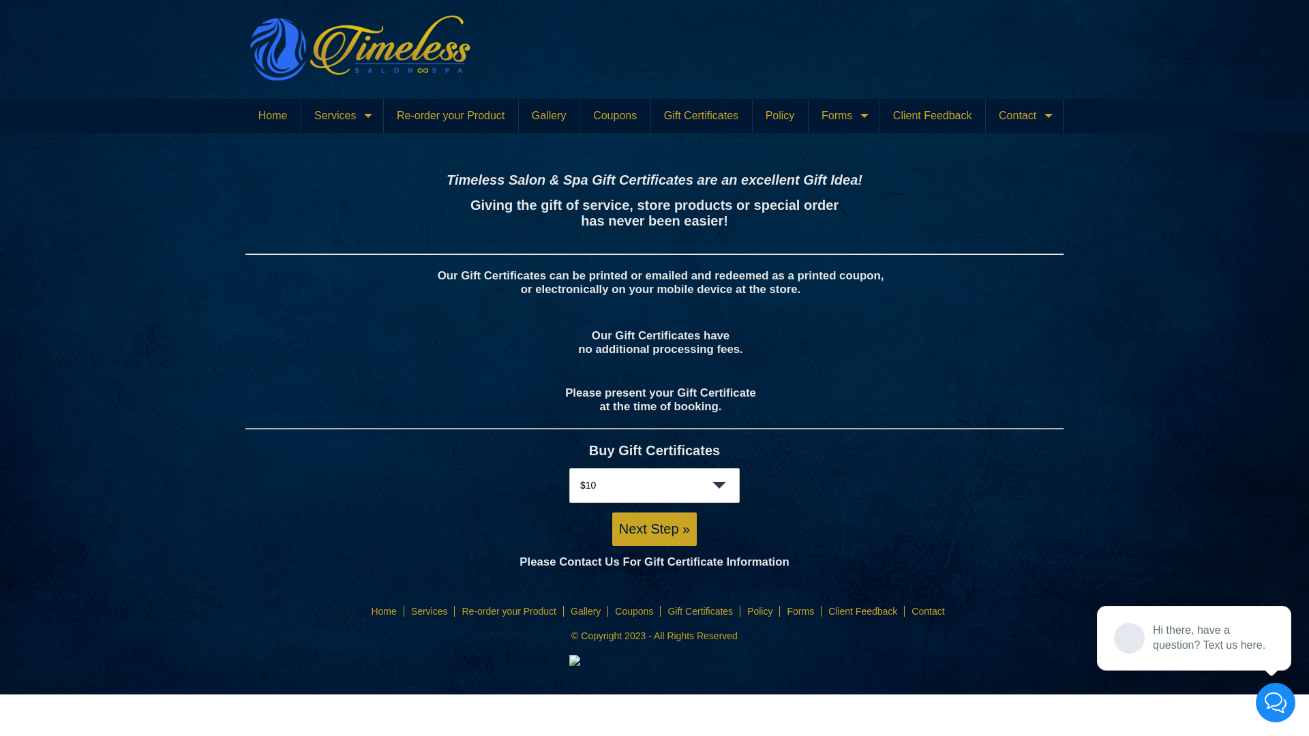 The width and height of the screenshot is (1309, 736). Describe the element at coordinates (1024, 116) in the screenshot. I see `Contact` at that location.